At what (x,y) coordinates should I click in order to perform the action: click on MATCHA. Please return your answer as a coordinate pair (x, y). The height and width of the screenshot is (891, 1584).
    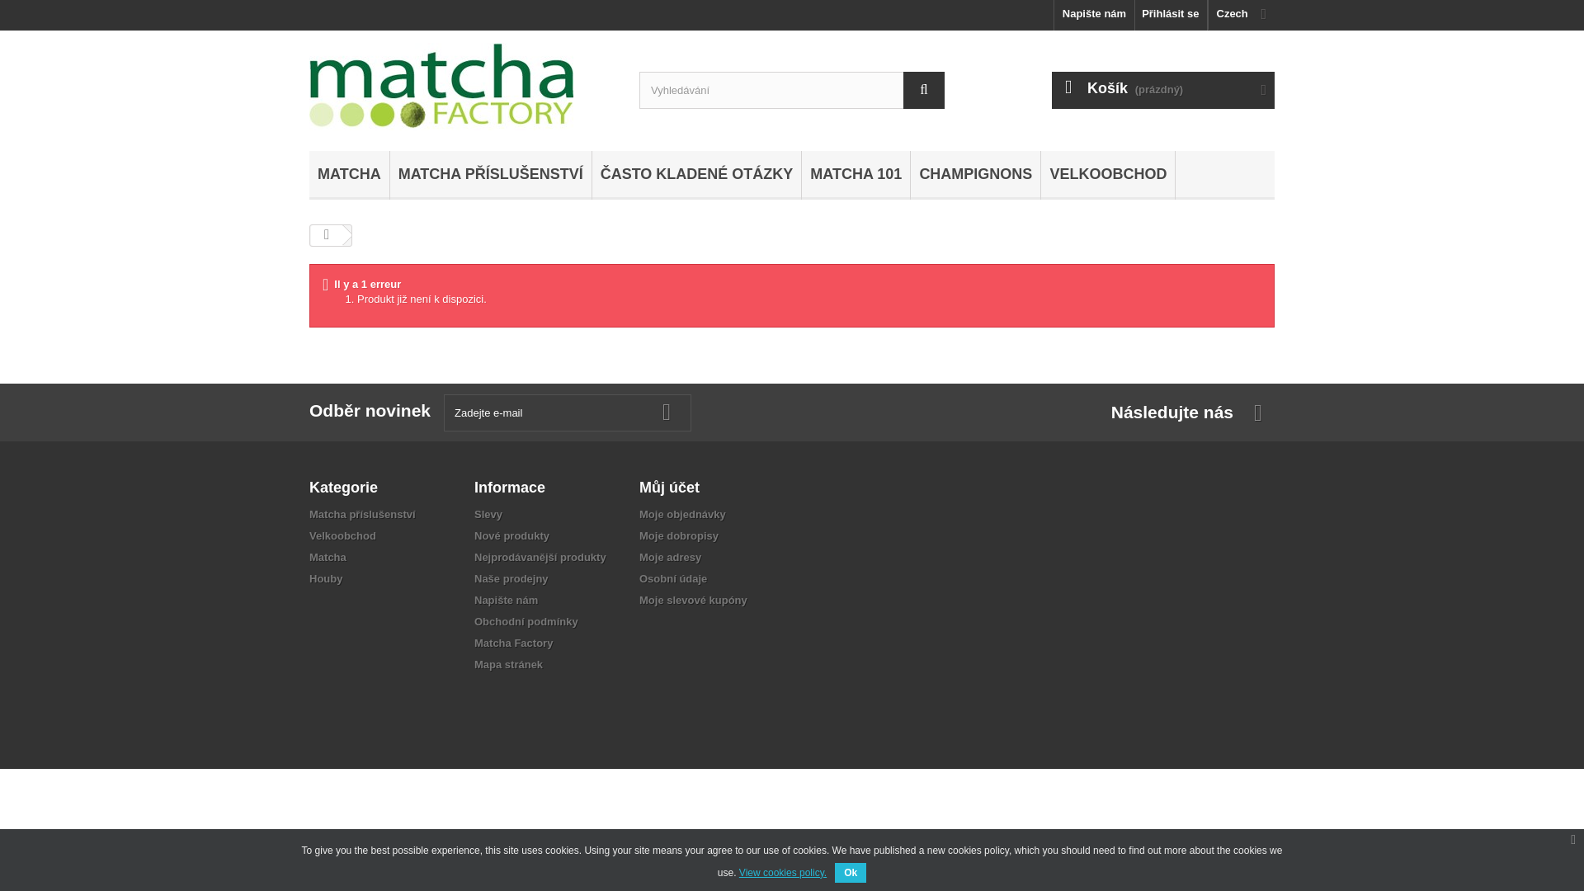
    Looking at the image, I should click on (349, 175).